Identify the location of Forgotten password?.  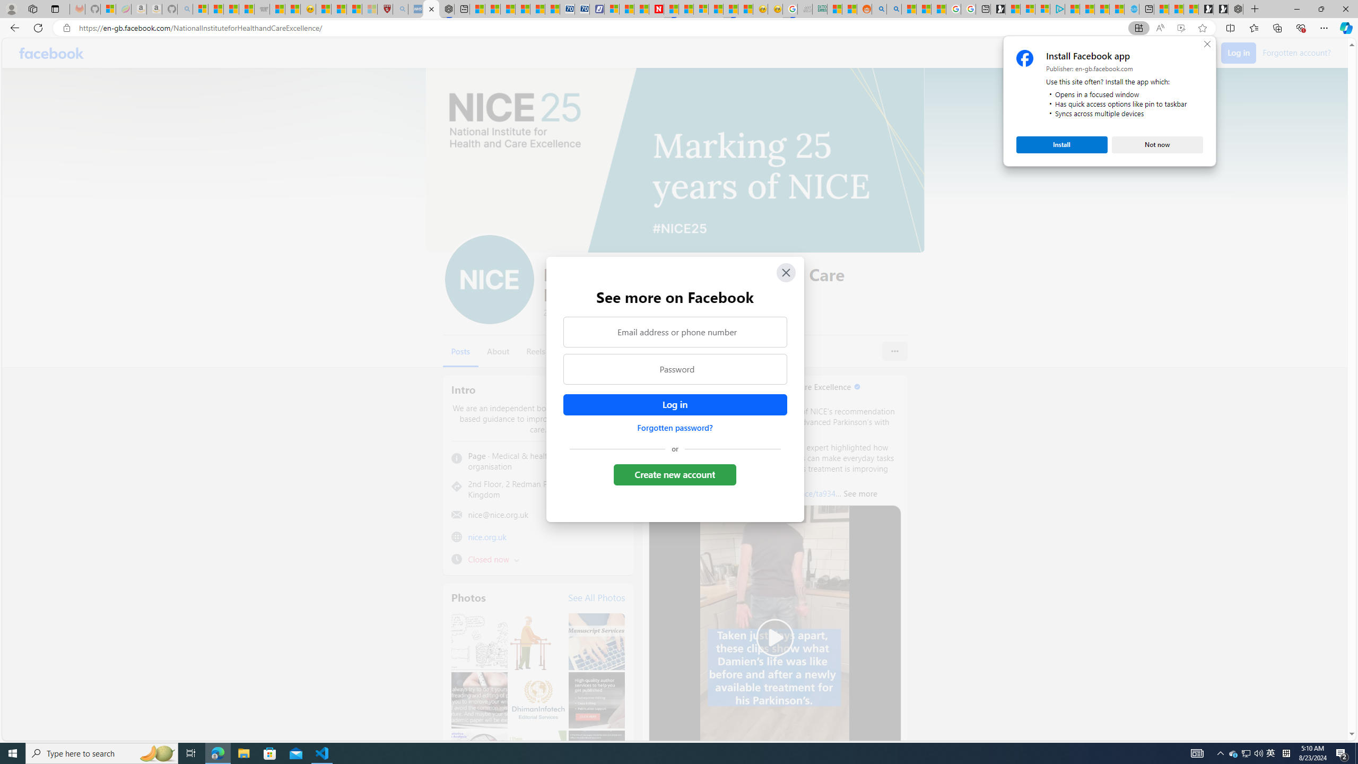
(675, 428).